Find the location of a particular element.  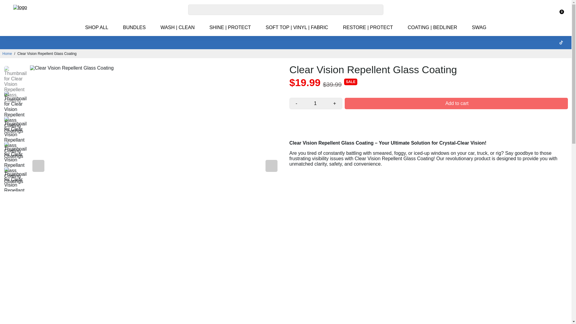

- is located at coordinates (296, 103).